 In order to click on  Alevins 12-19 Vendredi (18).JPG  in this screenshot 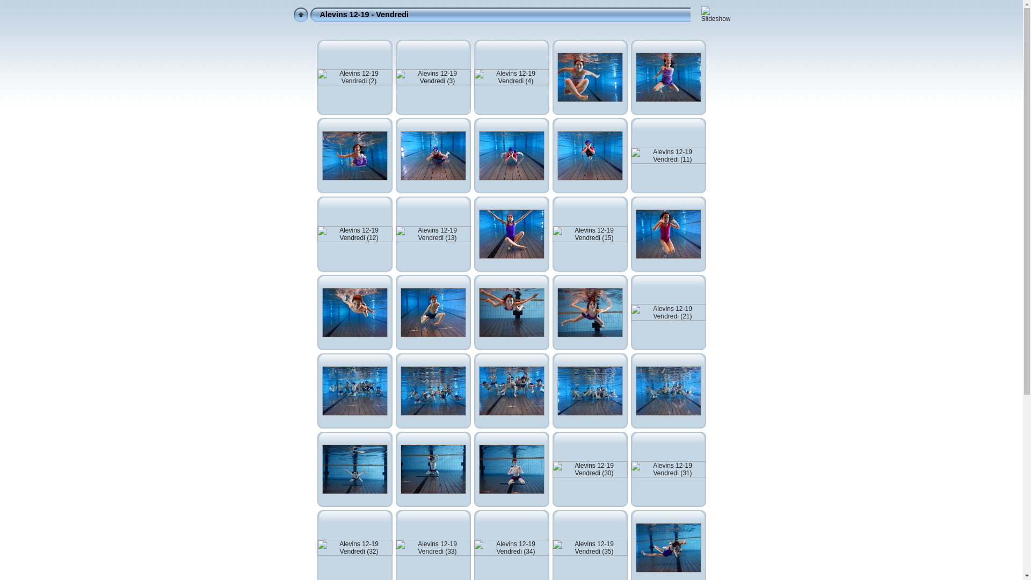, I will do `click(433, 313)`.